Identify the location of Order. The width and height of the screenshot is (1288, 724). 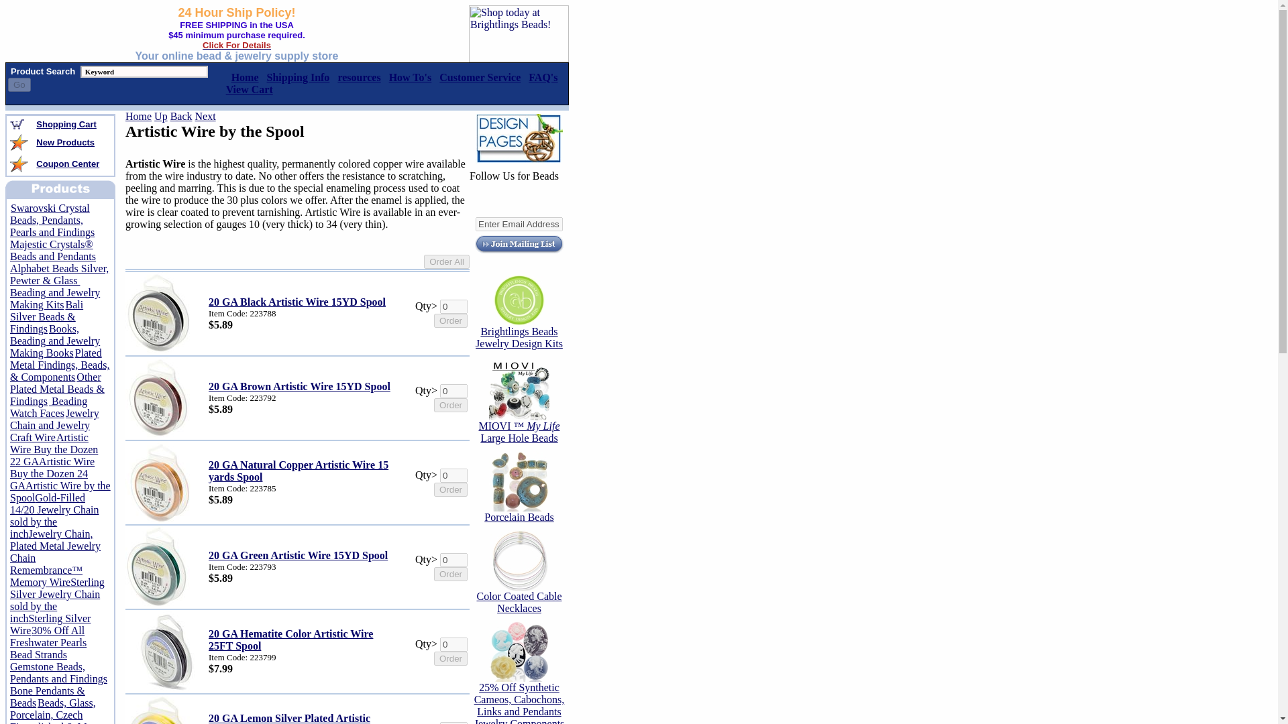
(451, 405).